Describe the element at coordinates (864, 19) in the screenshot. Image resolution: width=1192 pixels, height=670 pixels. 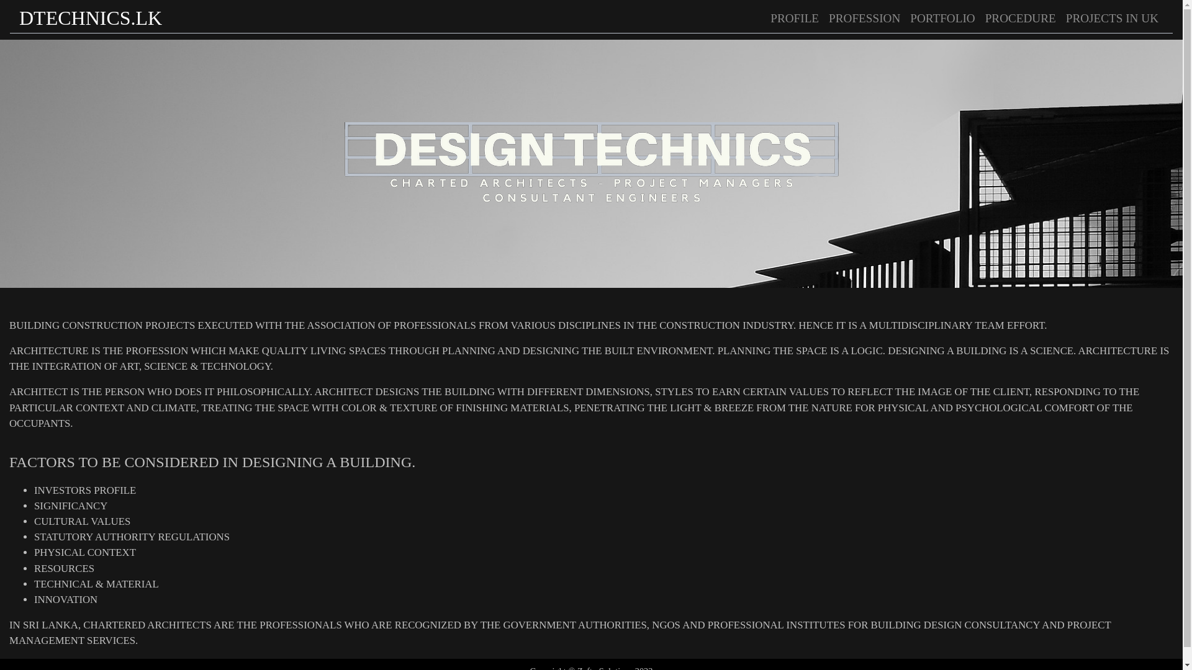
I see `PROFESSION` at that location.